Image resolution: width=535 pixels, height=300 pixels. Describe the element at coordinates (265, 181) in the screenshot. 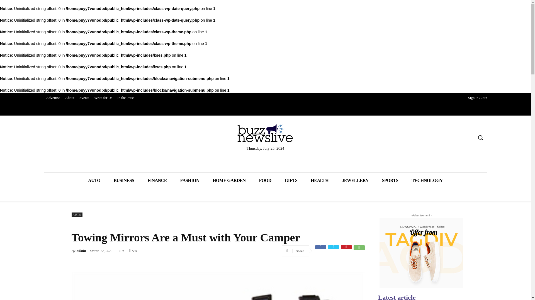

I see `FOOD` at that location.